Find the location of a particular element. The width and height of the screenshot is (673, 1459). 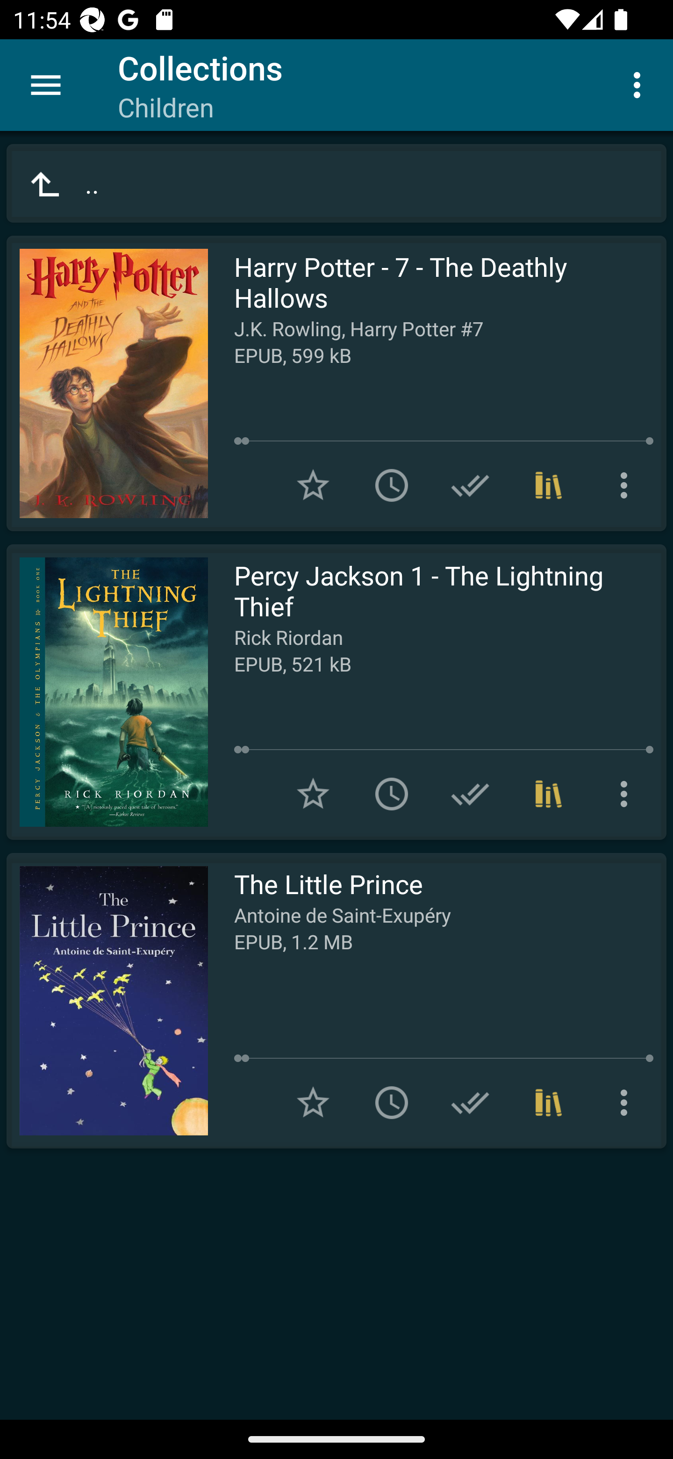

Read Percy Jackson 1 - The Lightning Thief is located at coordinates (107, 692).